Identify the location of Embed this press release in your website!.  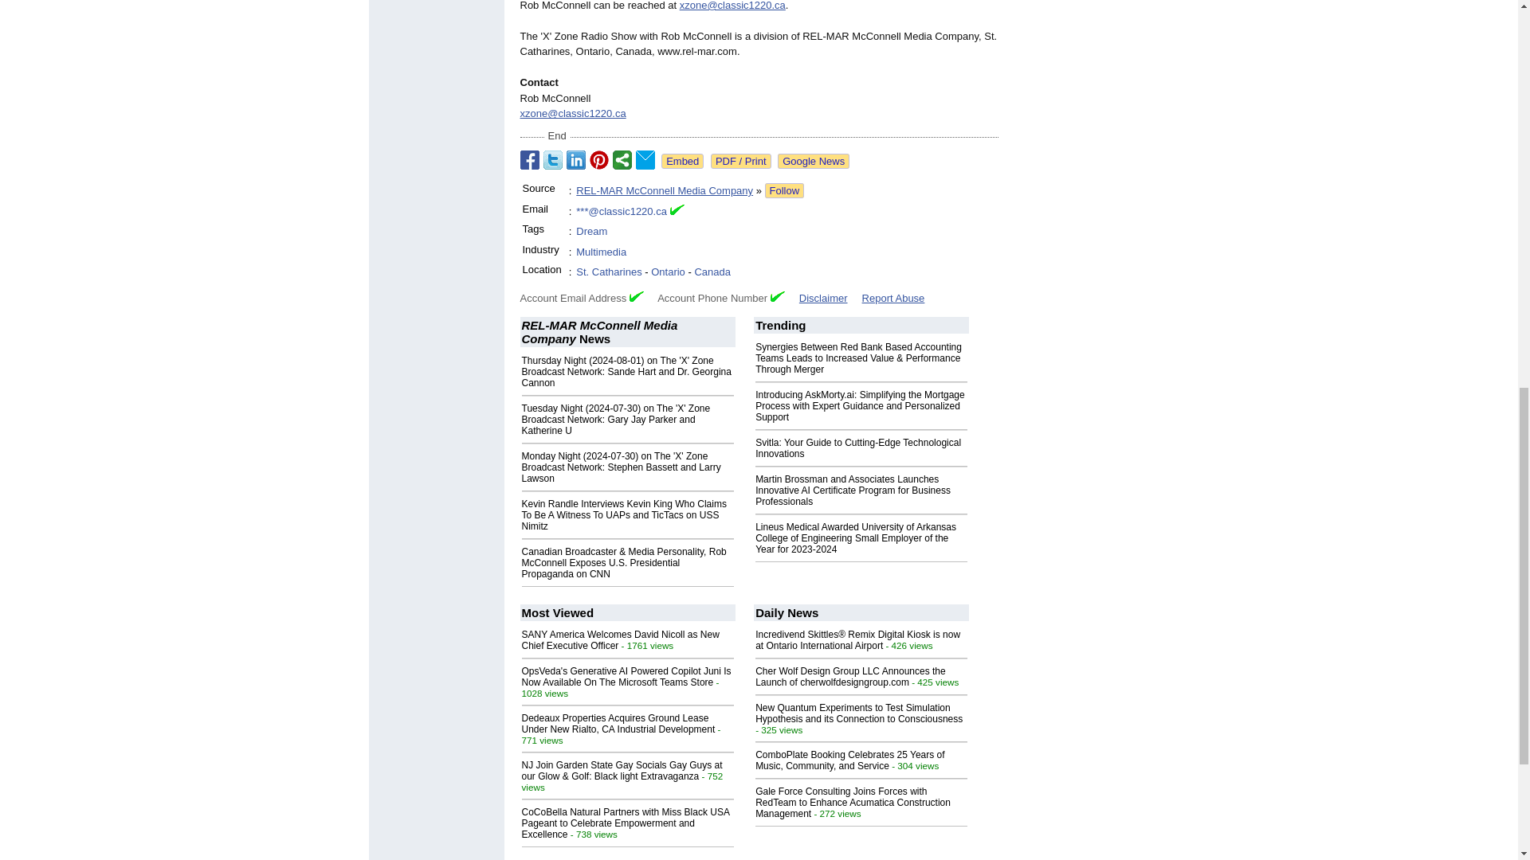
(682, 161).